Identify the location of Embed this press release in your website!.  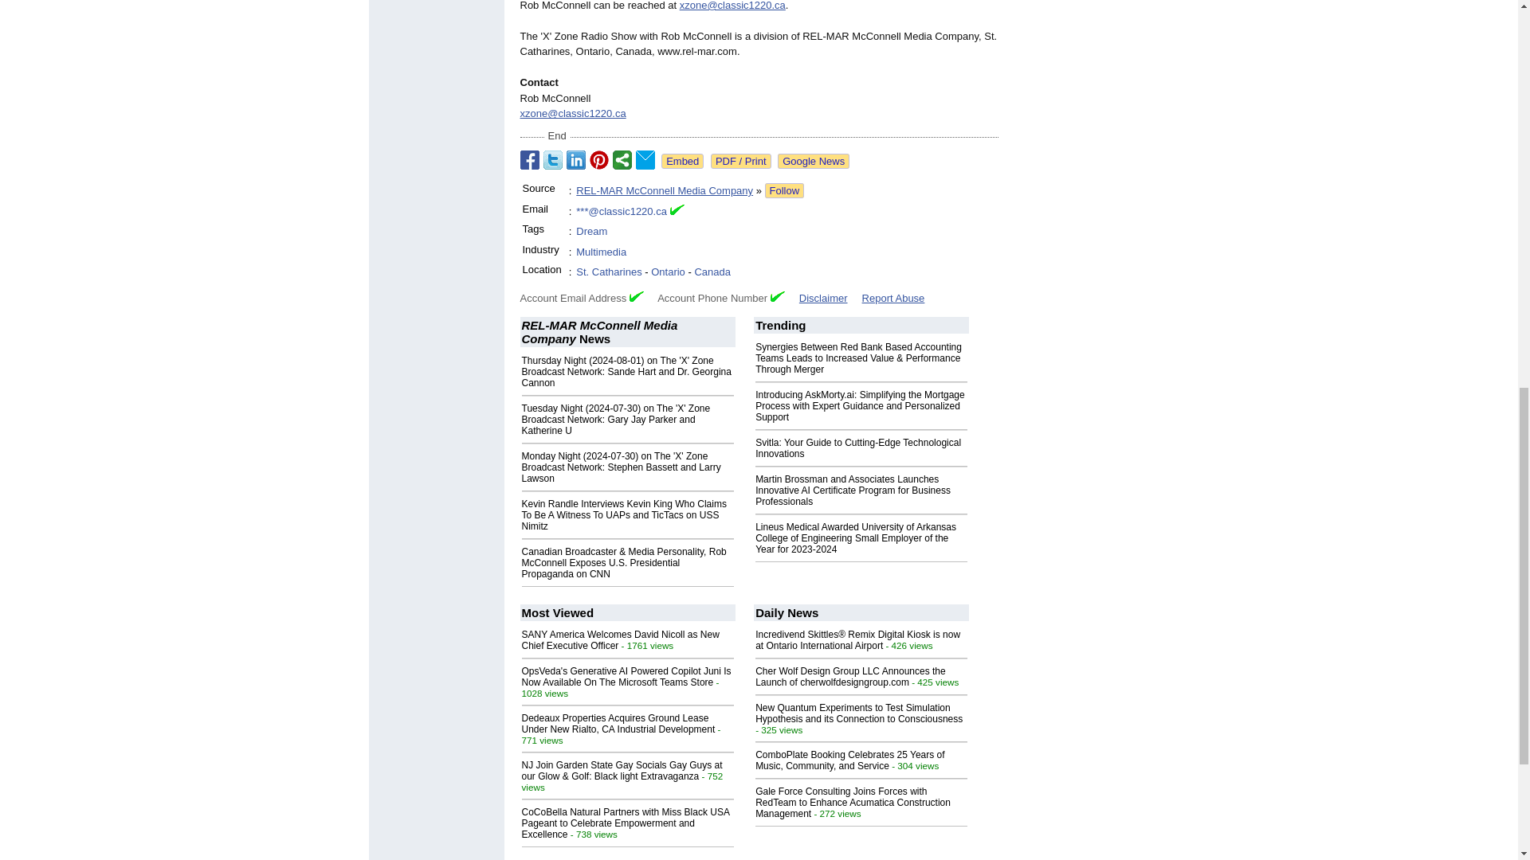
(682, 161).